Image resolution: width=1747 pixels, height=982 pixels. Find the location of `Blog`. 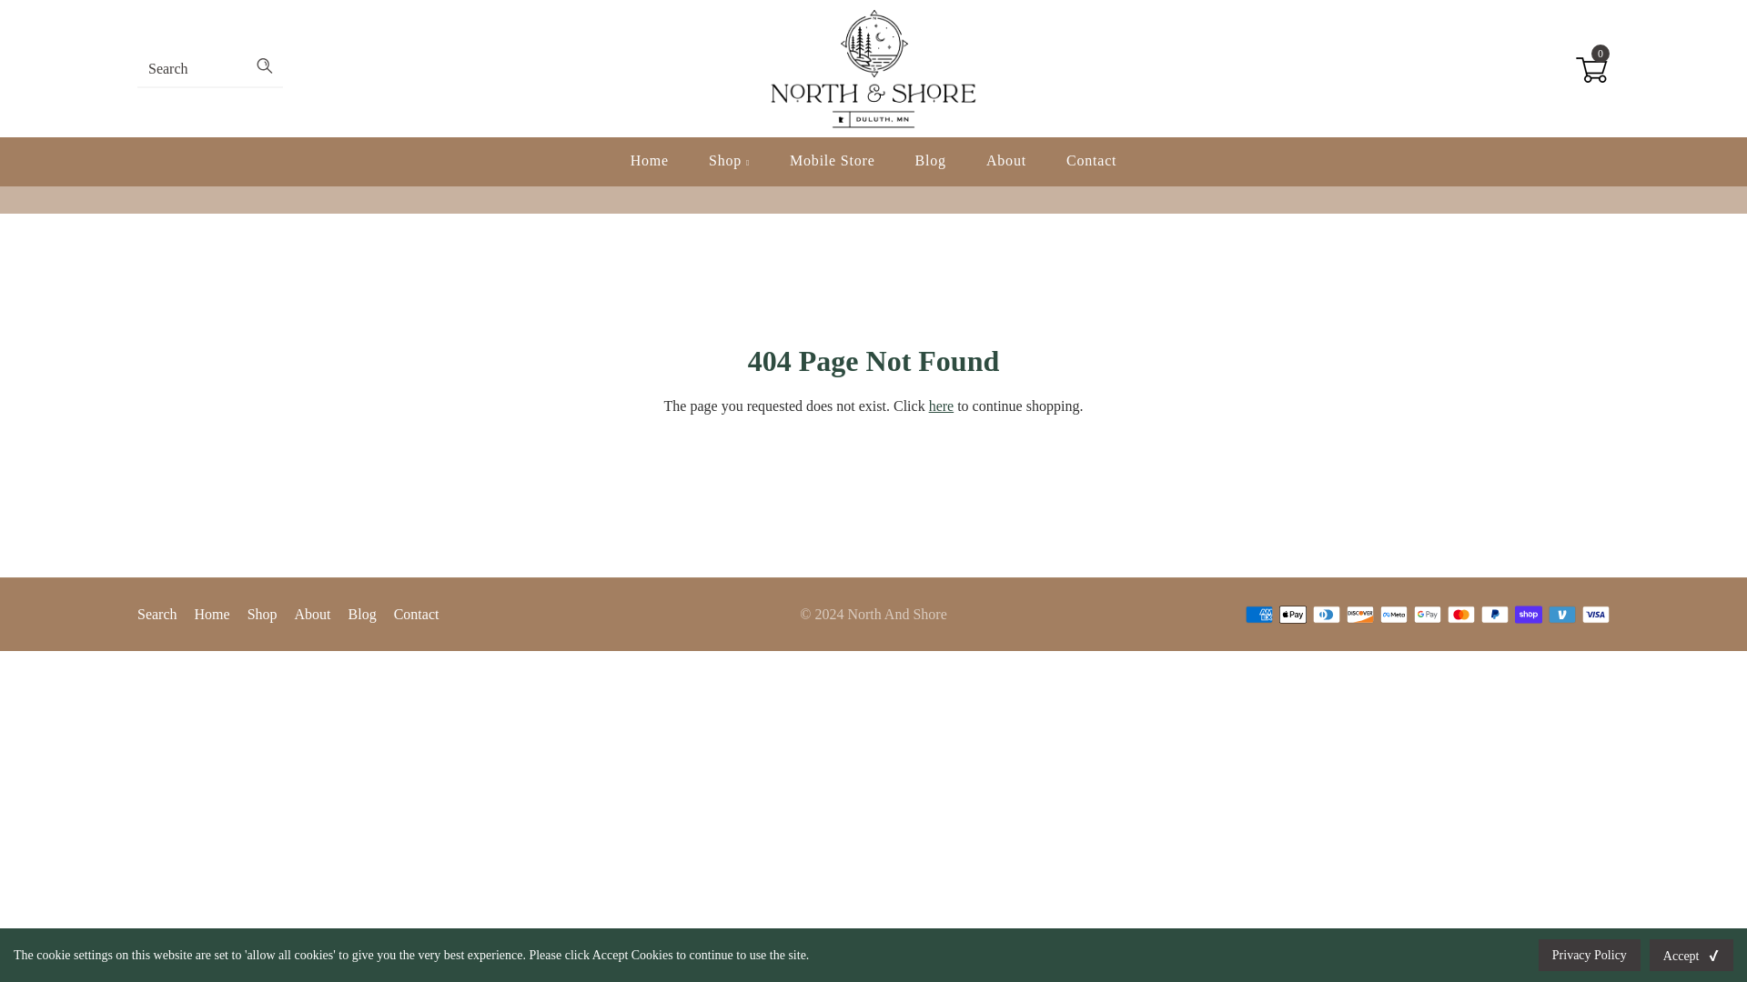

Blog is located at coordinates (362, 614).